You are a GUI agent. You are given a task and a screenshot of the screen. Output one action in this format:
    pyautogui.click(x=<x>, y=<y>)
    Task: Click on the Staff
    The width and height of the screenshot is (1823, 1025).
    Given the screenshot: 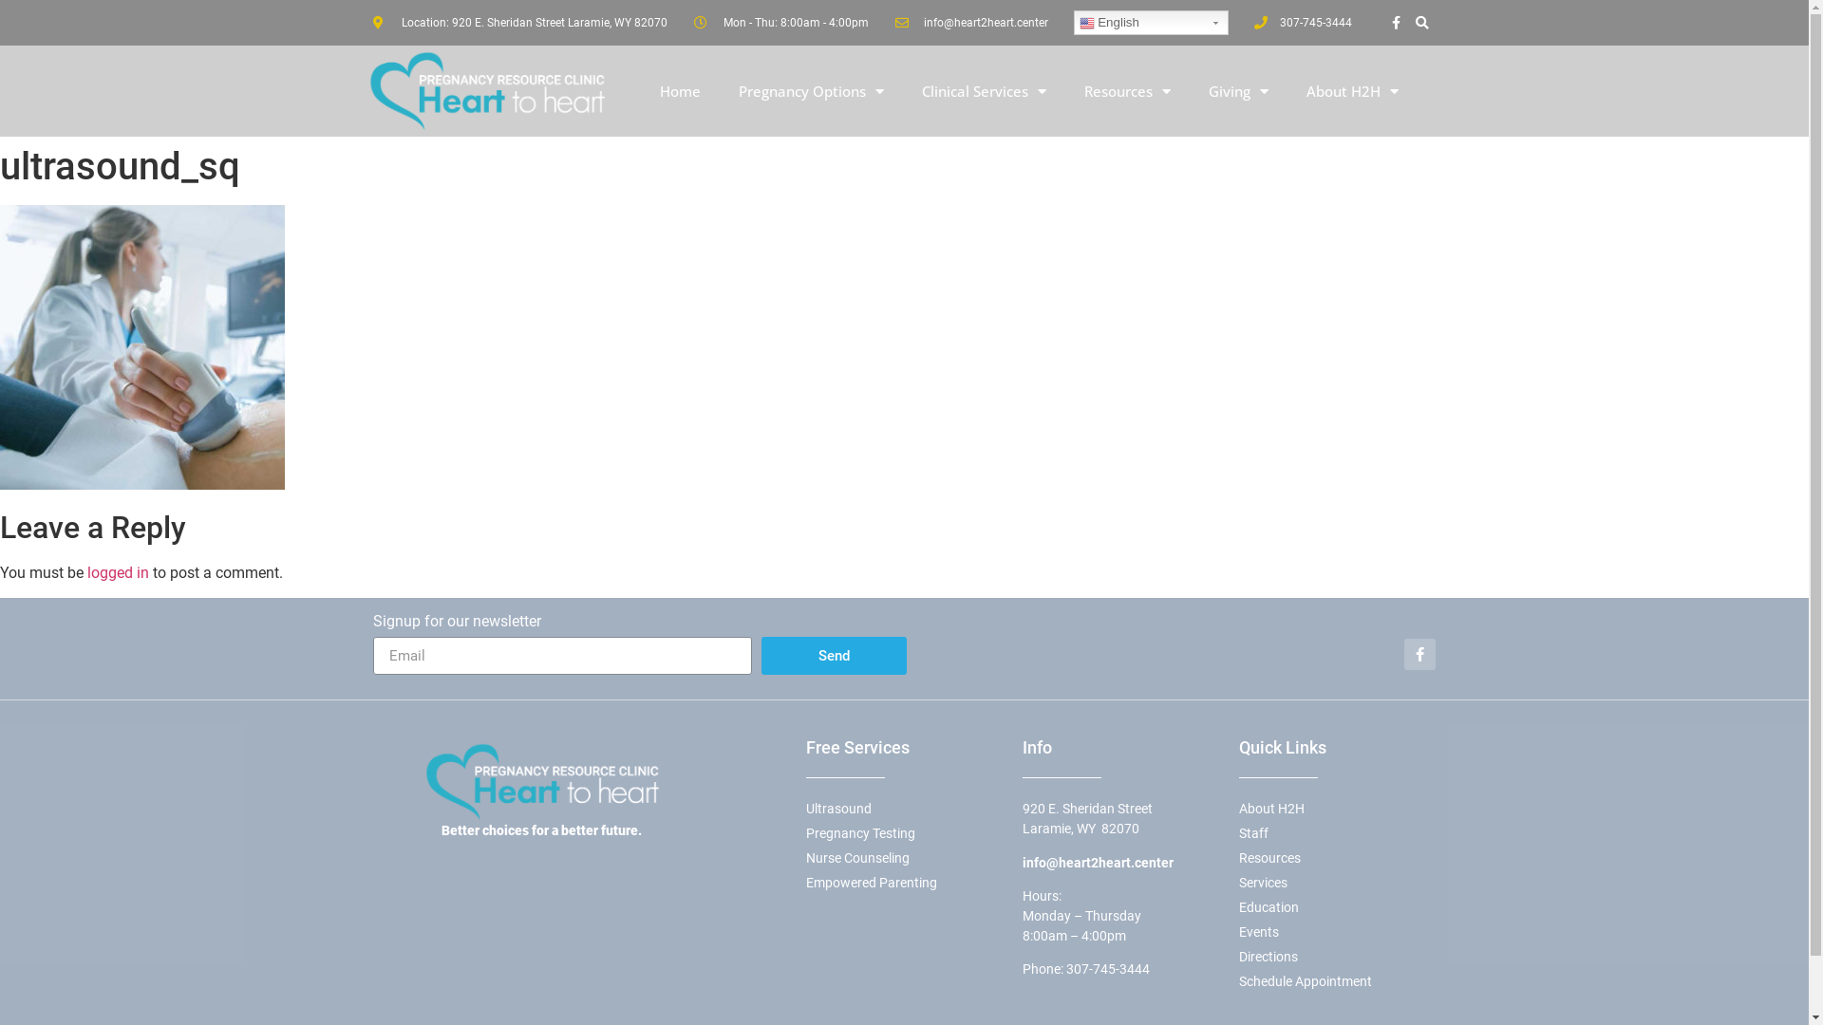 What is the action you would take?
    pyautogui.click(x=1337, y=833)
    